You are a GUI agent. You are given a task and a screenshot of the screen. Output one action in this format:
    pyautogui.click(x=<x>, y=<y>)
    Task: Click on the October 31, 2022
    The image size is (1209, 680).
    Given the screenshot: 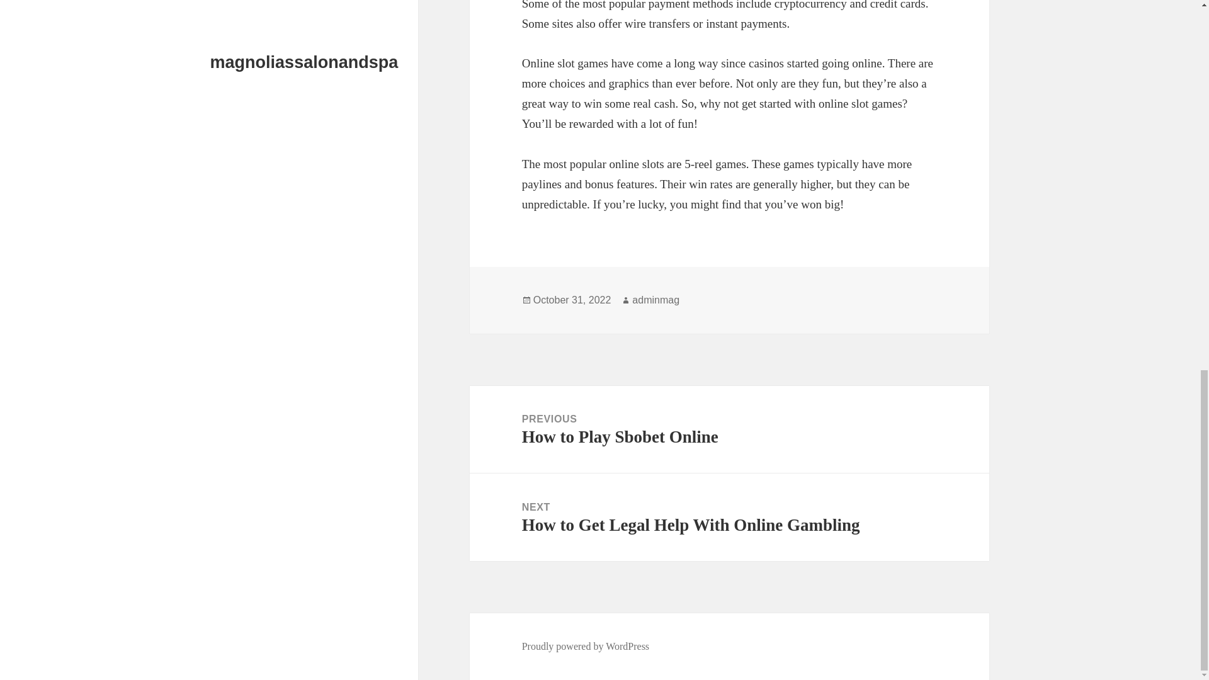 What is the action you would take?
    pyautogui.click(x=586, y=646)
    